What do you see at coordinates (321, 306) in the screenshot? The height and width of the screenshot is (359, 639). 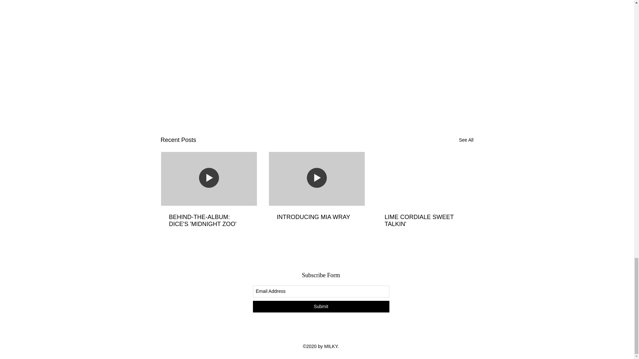 I see `Submit` at bounding box center [321, 306].